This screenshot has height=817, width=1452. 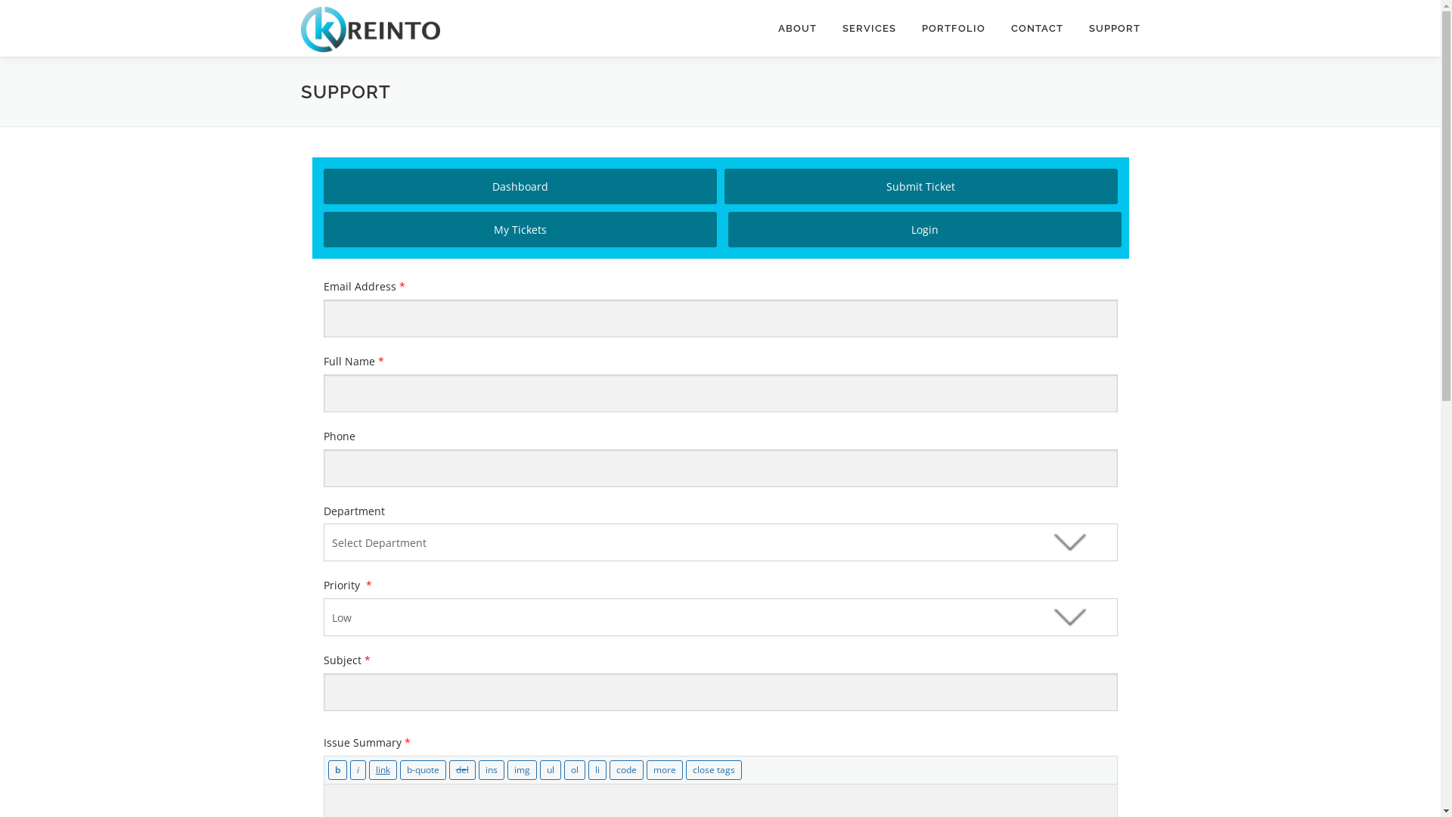 I want to click on SERVICES, so click(x=868, y=29).